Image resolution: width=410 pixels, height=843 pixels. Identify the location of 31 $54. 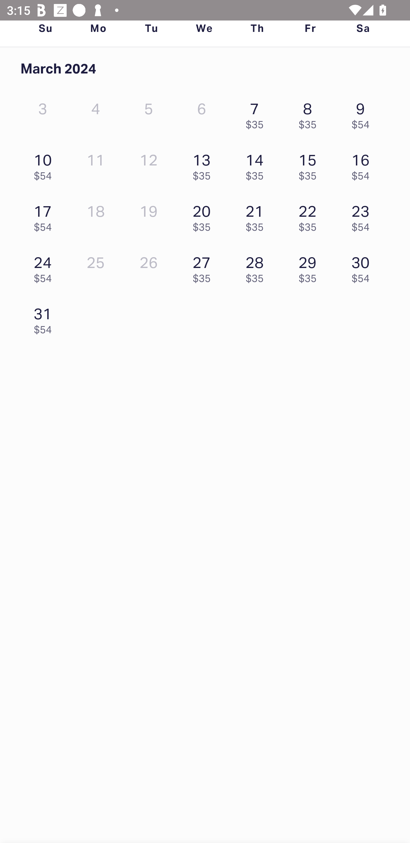
(45, 318).